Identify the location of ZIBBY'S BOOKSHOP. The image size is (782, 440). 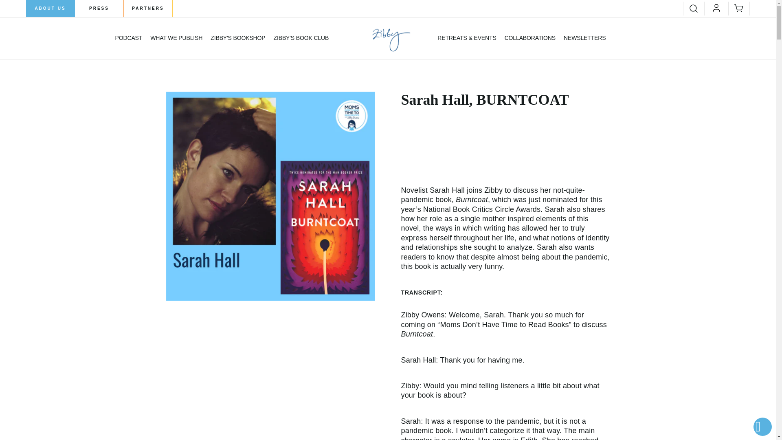
(237, 38).